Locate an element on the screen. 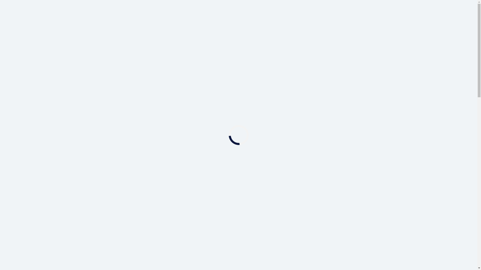 The width and height of the screenshot is (481, 270). Buying & Selling Businesses, is located at coordinates (303, 223).